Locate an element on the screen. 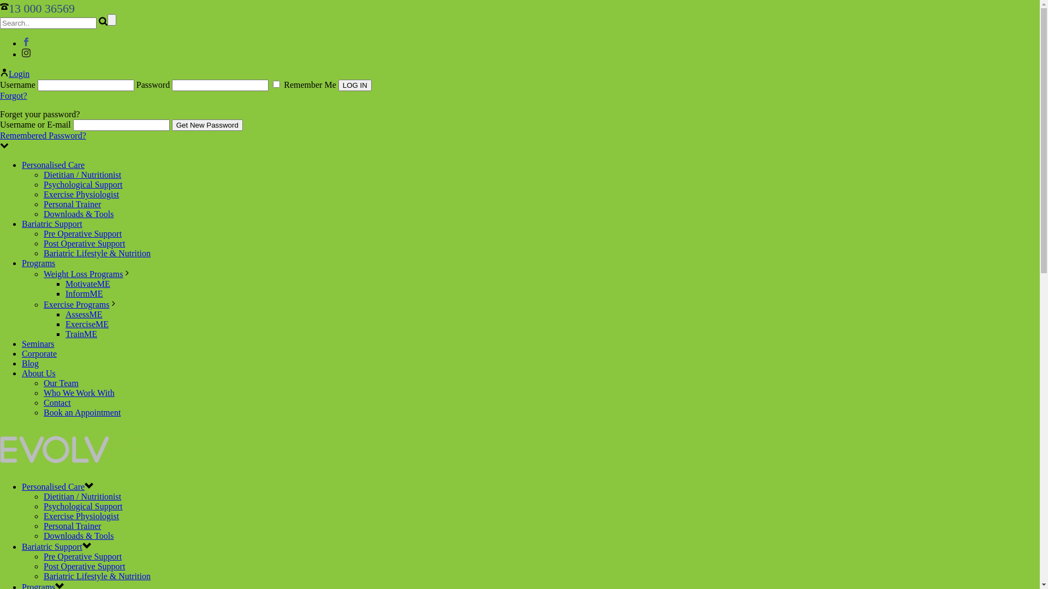  Dietitian / Nutritionist is located at coordinates (82, 496).